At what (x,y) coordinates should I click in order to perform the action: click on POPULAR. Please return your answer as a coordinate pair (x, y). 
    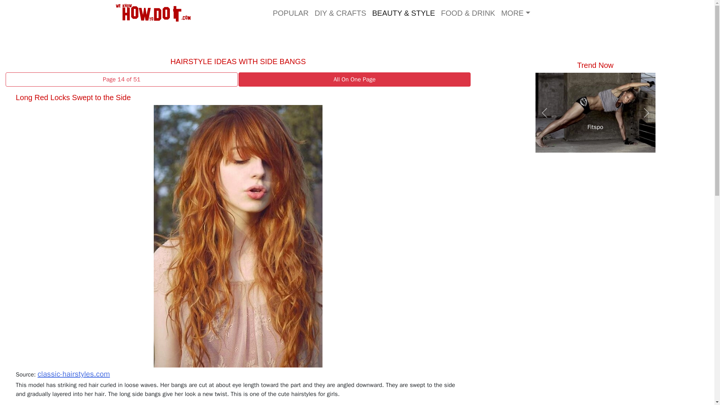
    Looking at the image, I should click on (290, 13).